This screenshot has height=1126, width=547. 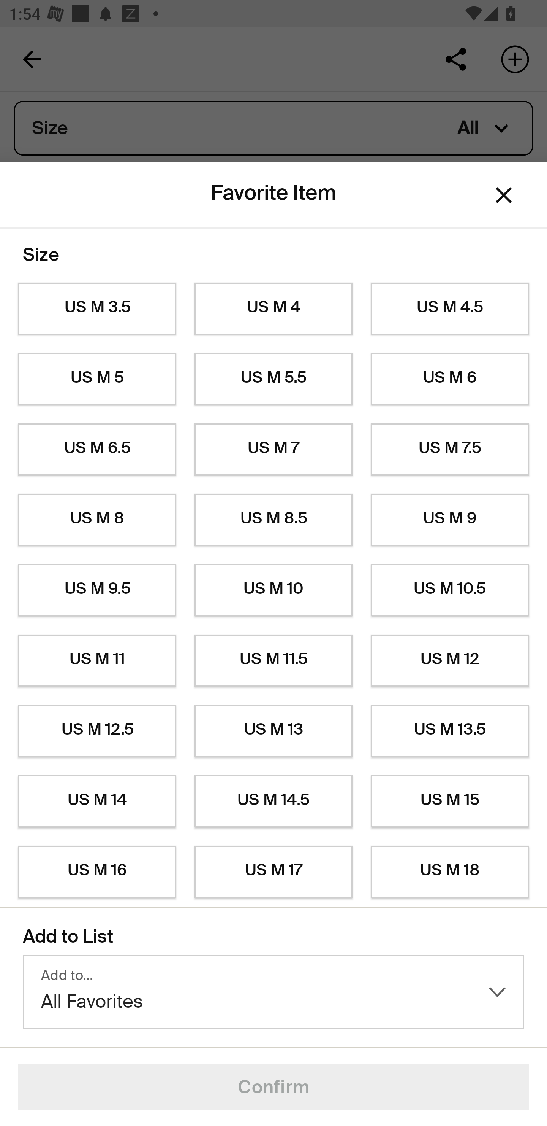 What do you see at coordinates (97, 590) in the screenshot?
I see `US M 9.5` at bounding box center [97, 590].